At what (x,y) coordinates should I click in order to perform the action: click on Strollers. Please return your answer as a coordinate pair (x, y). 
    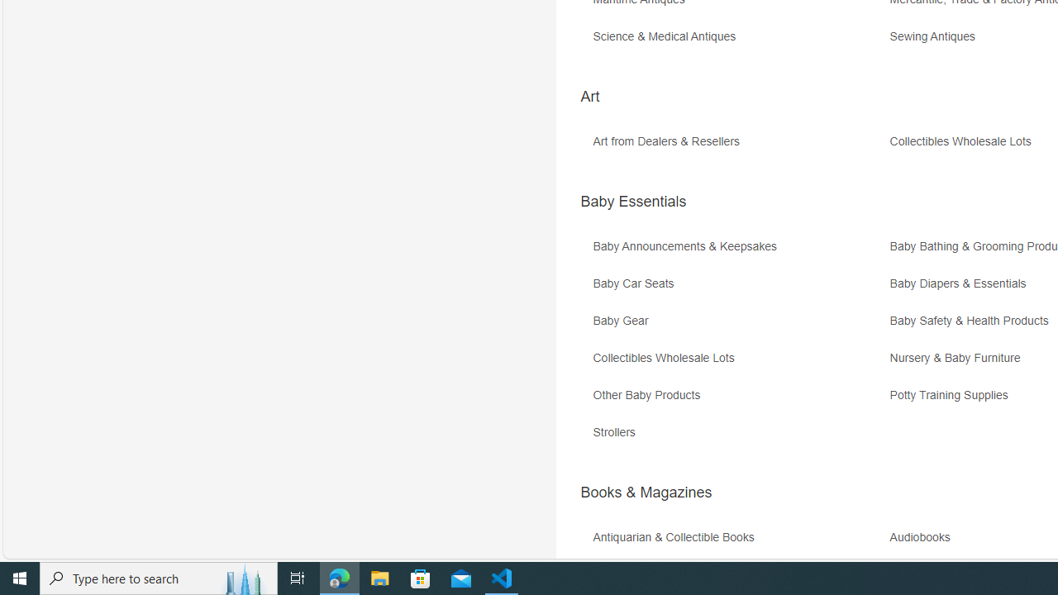
    Looking at the image, I should click on (739, 438).